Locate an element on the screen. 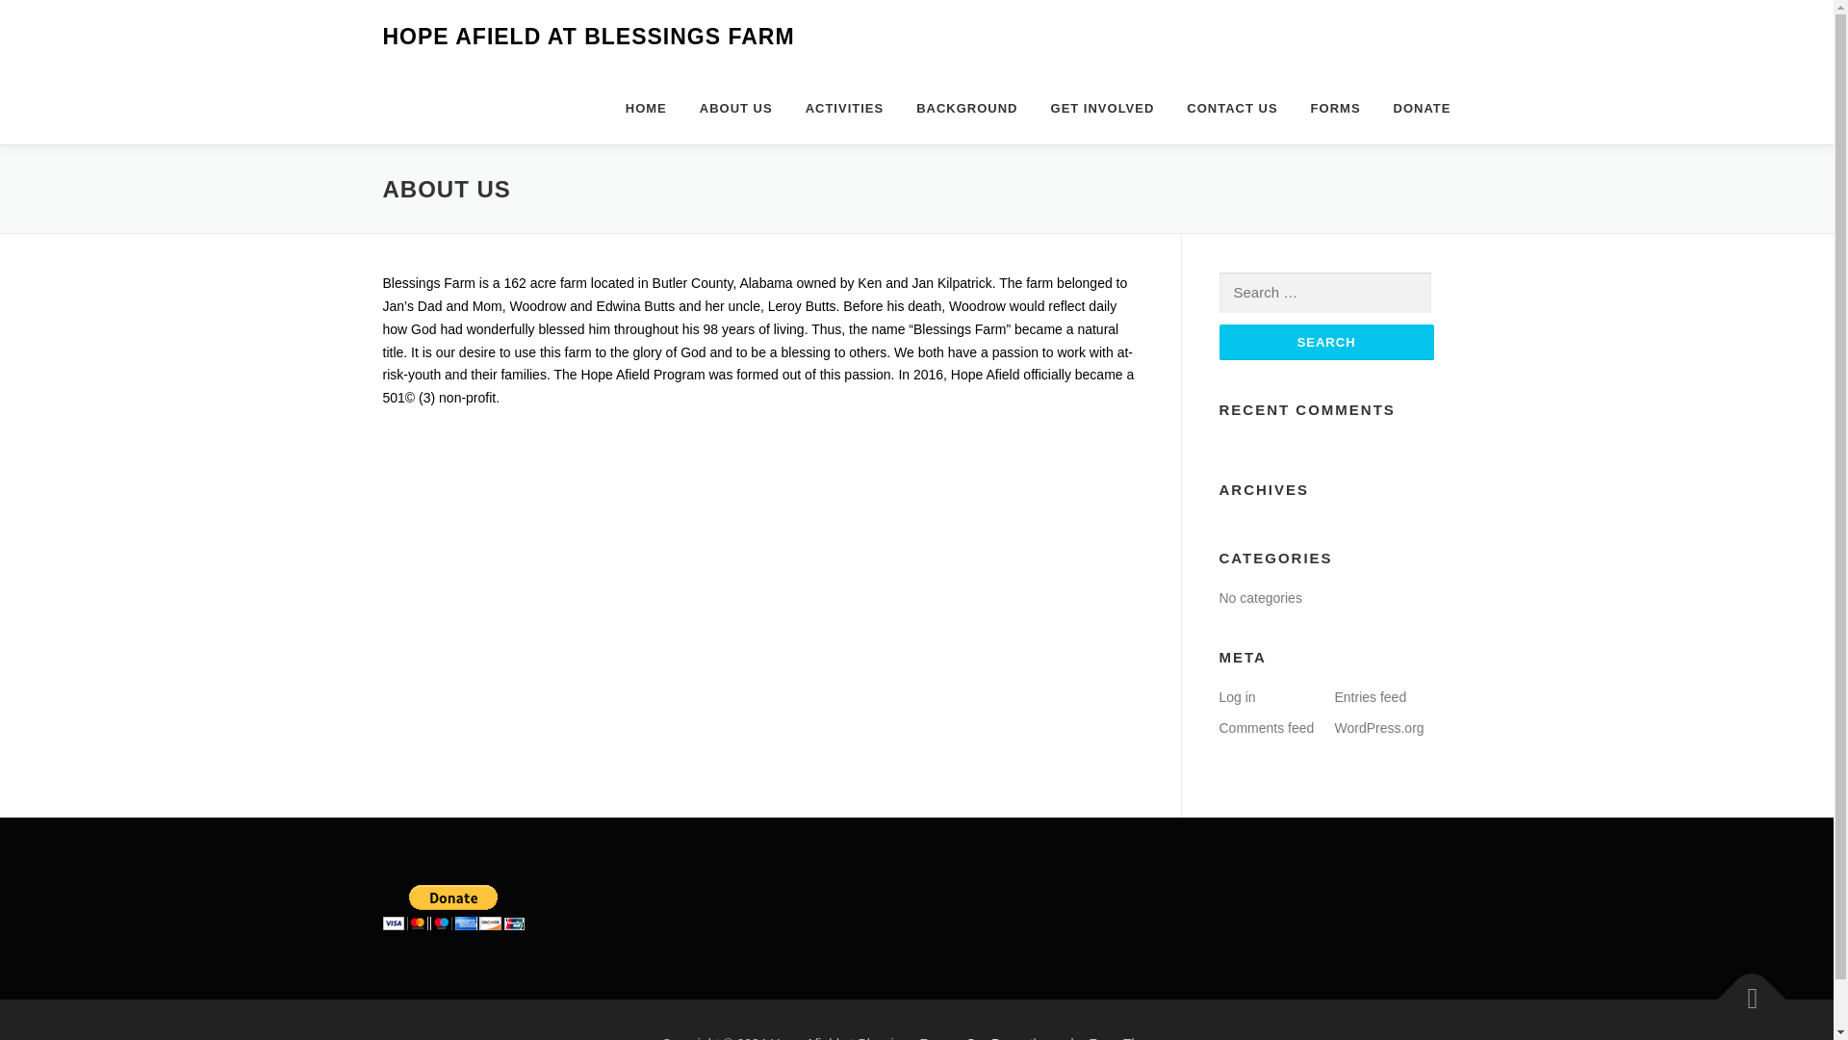 This screenshot has height=1040, width=1848. BACKGROUND is located at coordinates (966, 108).